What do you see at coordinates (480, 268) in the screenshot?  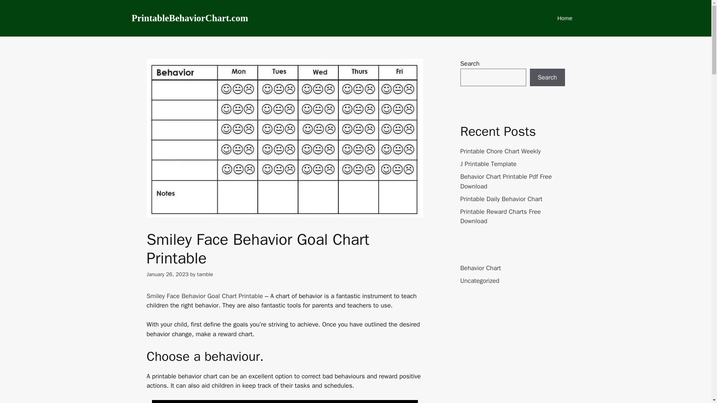 I see `Behavior Chart` at bounding box center [480, 268].